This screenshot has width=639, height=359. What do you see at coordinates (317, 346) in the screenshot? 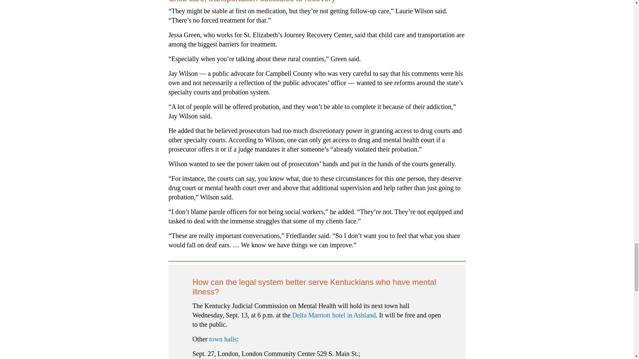
I see `Page 2` at bounding box center [317, 346].